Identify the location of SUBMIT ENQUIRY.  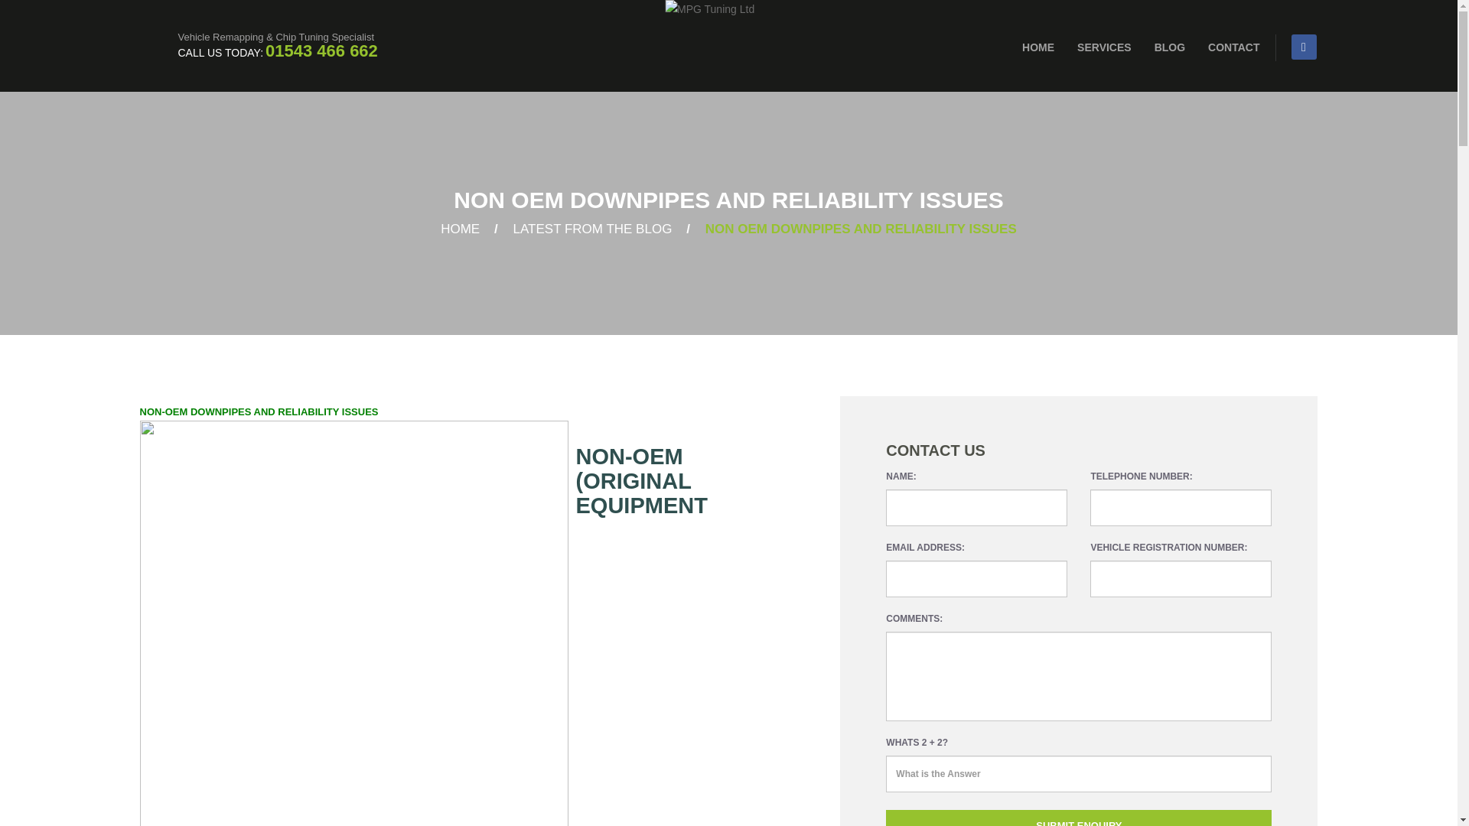
(1079, 818).